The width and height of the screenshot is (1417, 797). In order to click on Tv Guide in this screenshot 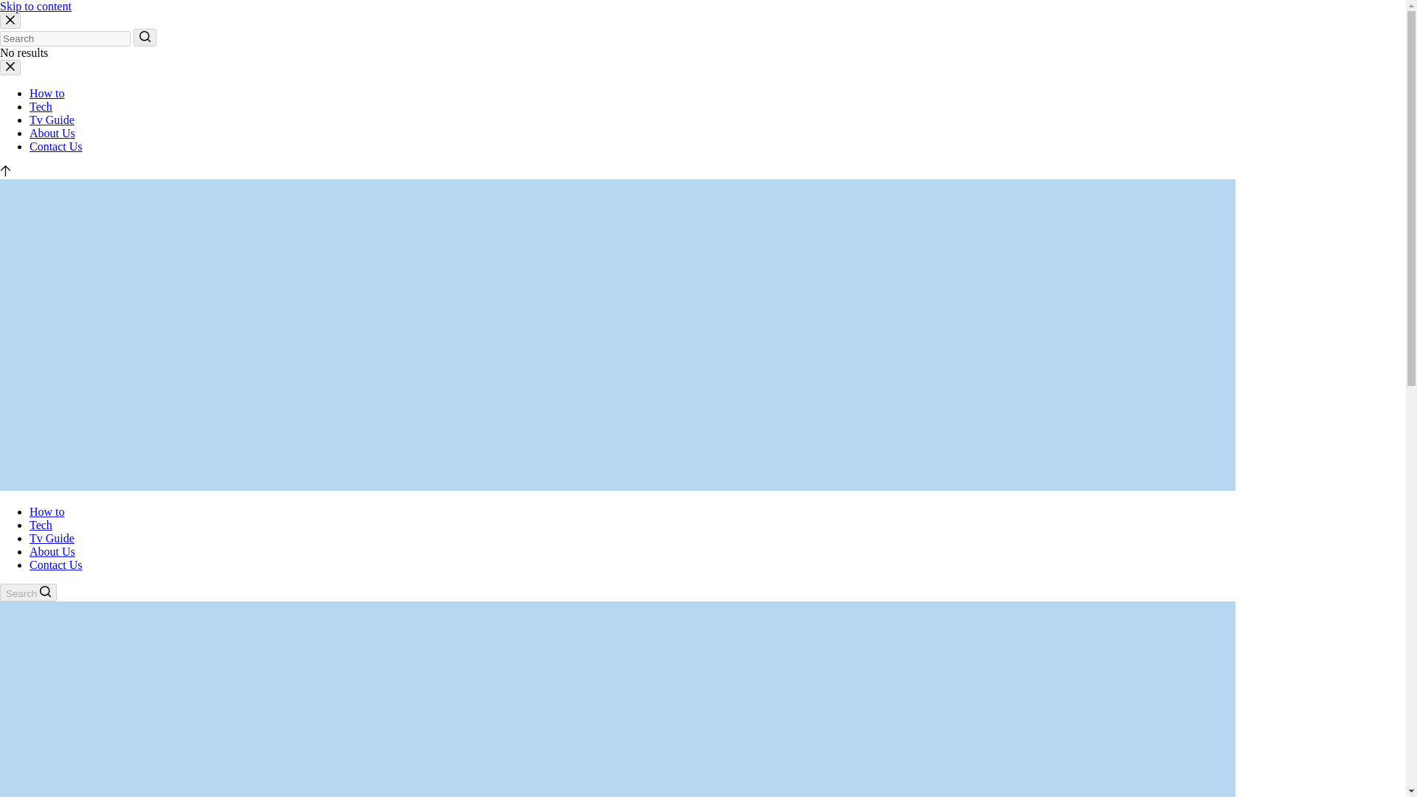, I will do `click(52, 538)`.